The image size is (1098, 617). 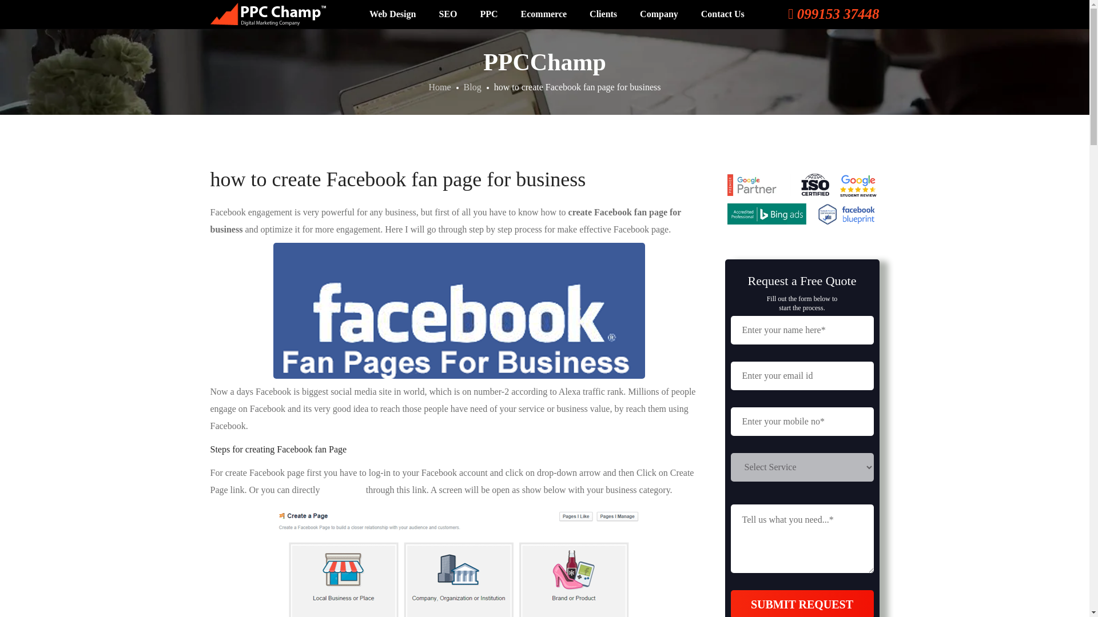 I want to click on Web Design, so click(x=392, y=14).